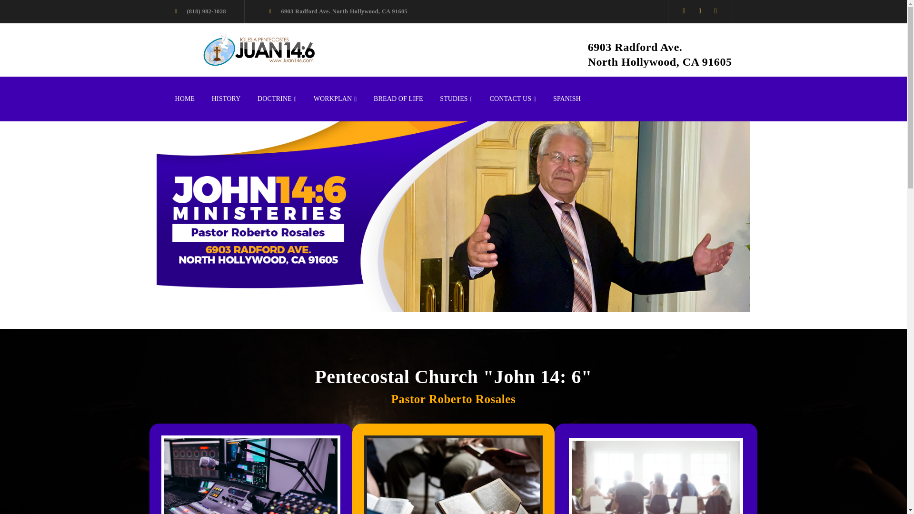 The image size is (914, 514). I want to click on Iglesia Juan 146-Pastor Rosales y Hna. Patty, so click(258, 49).